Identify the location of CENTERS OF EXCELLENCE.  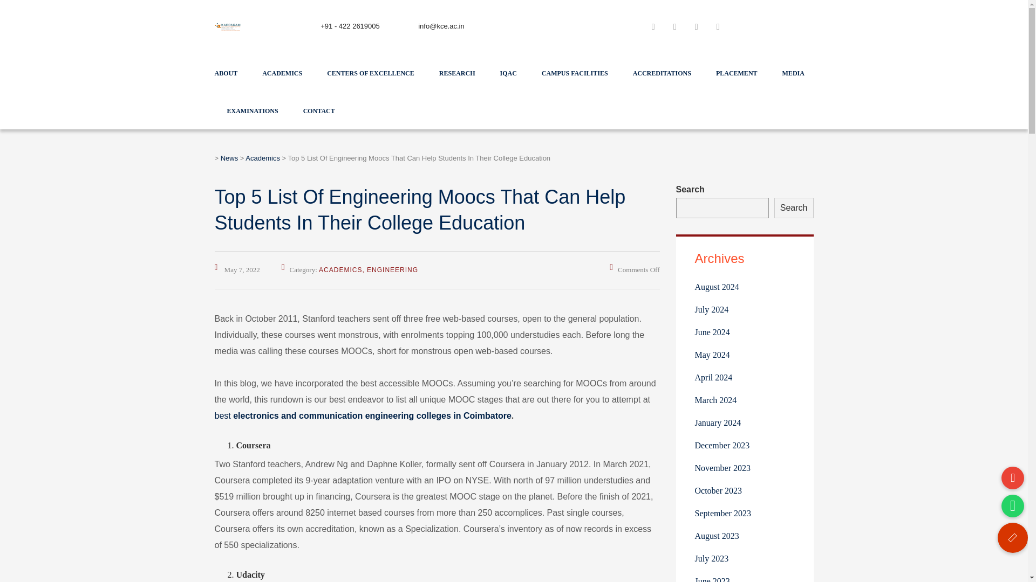
(371, 72).